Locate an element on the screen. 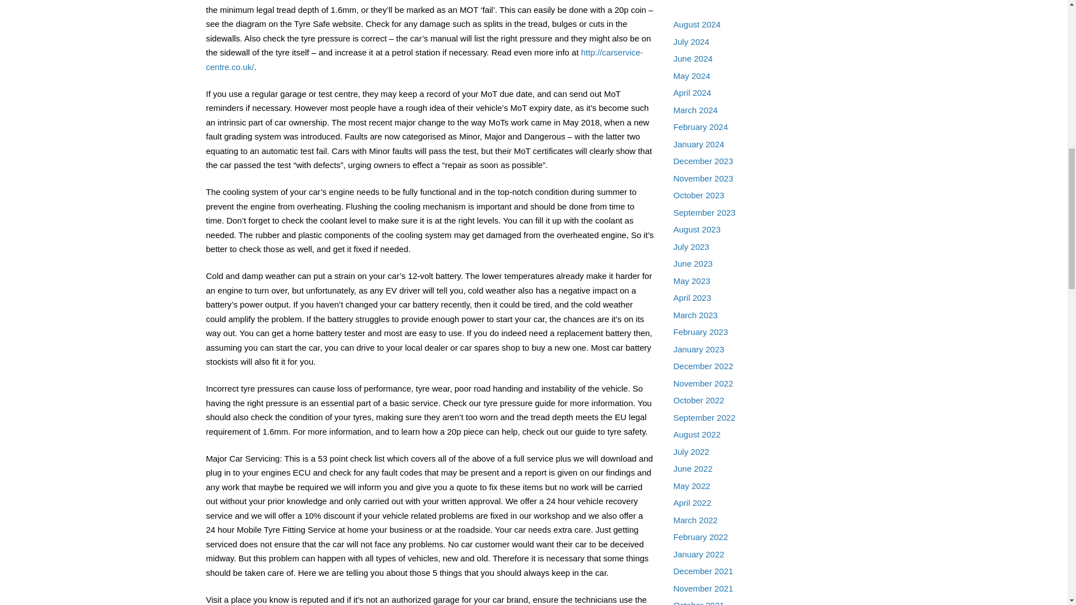 This screenshot has width=1076, height=605. April 2023 is located at coordinates (692, 297).